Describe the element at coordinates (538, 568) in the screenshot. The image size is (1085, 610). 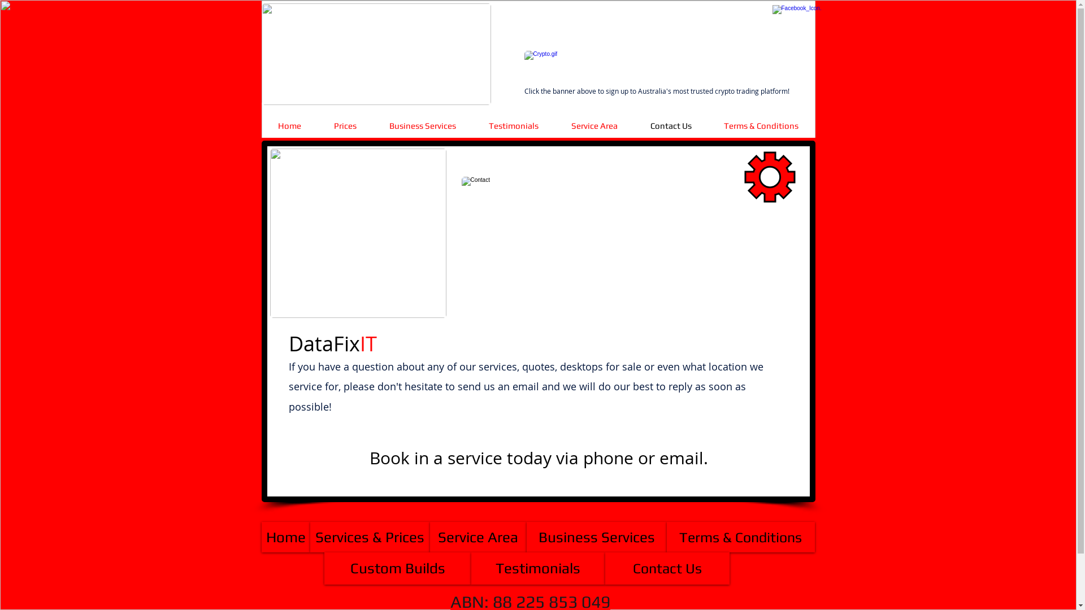
I see `Testimonials` at that location.